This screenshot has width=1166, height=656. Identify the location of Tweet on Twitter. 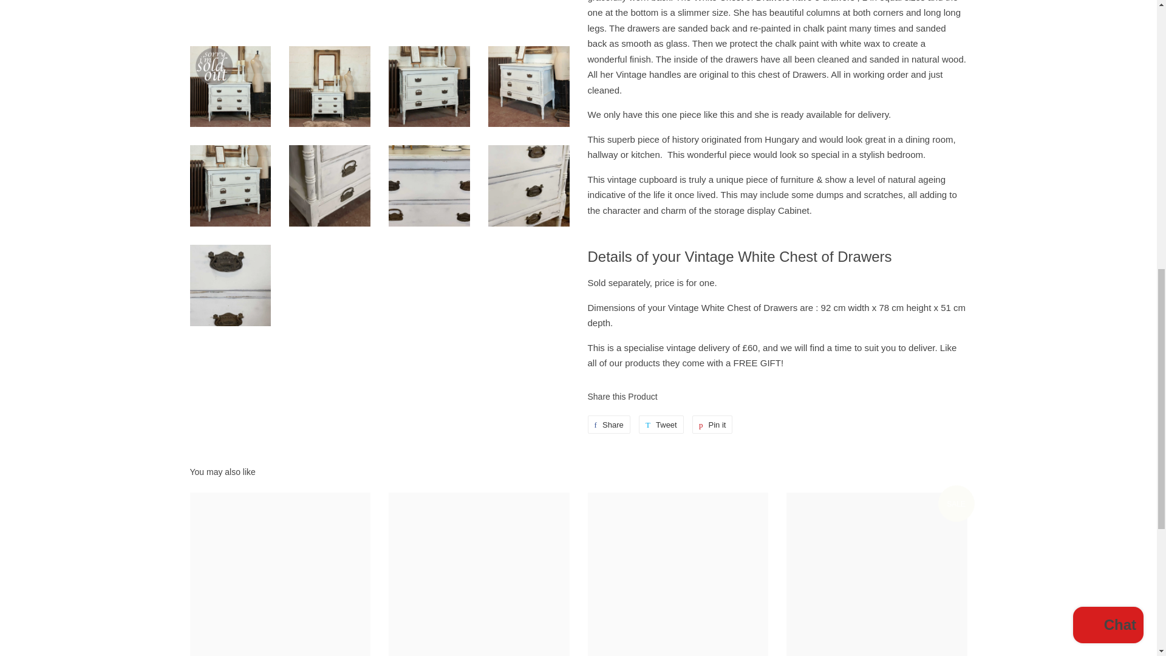
(661, 424).